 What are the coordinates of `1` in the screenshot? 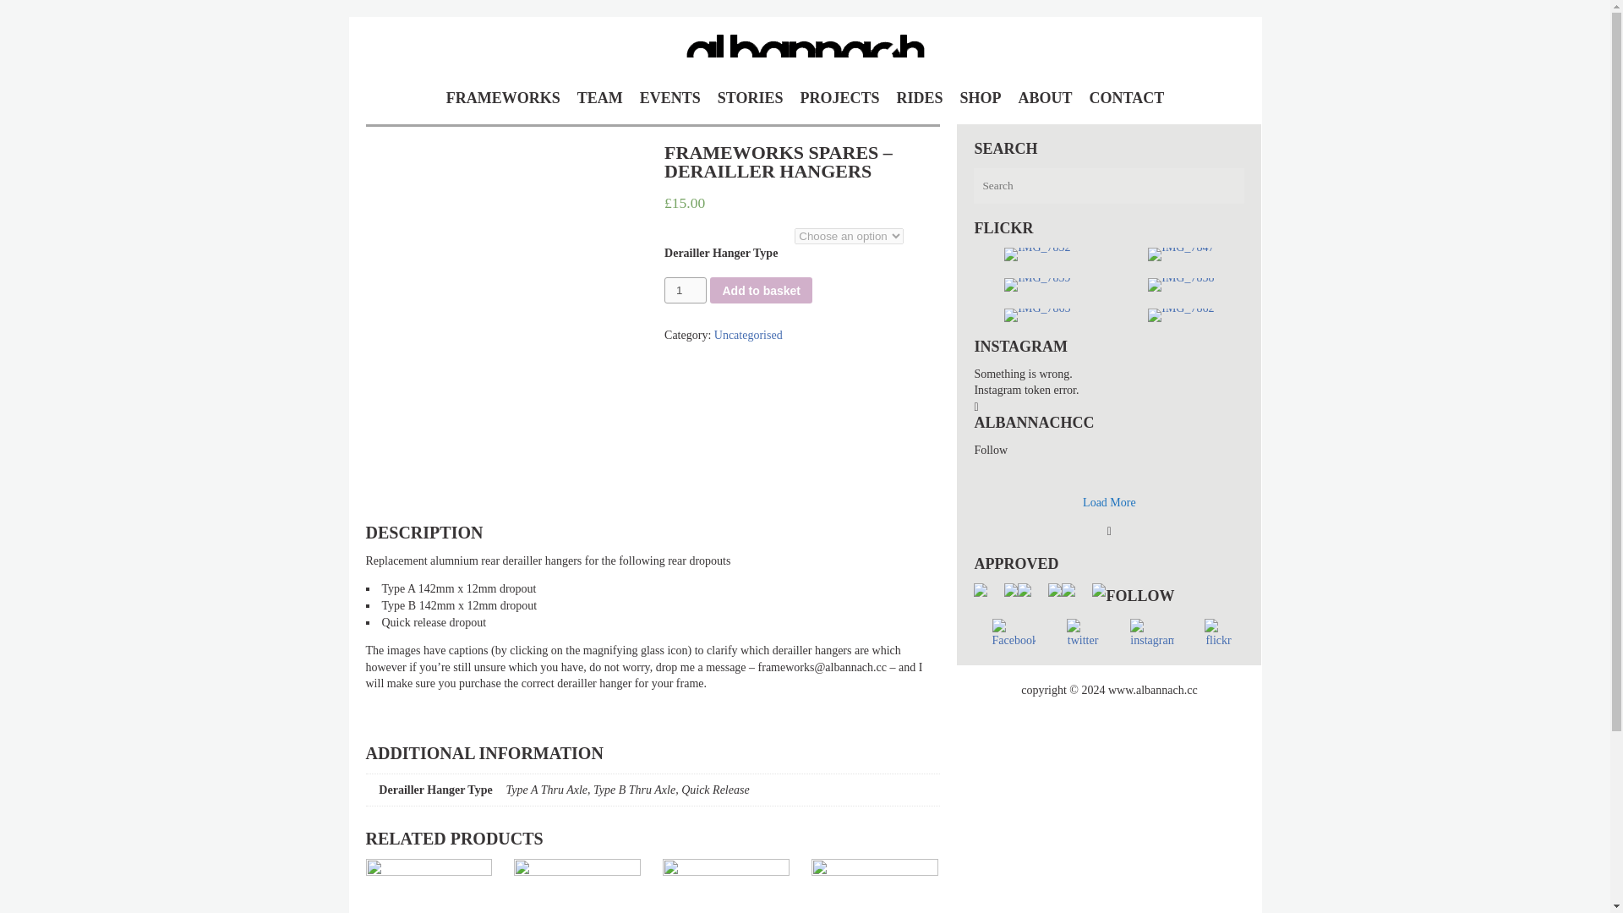 It's located at (685, 290).